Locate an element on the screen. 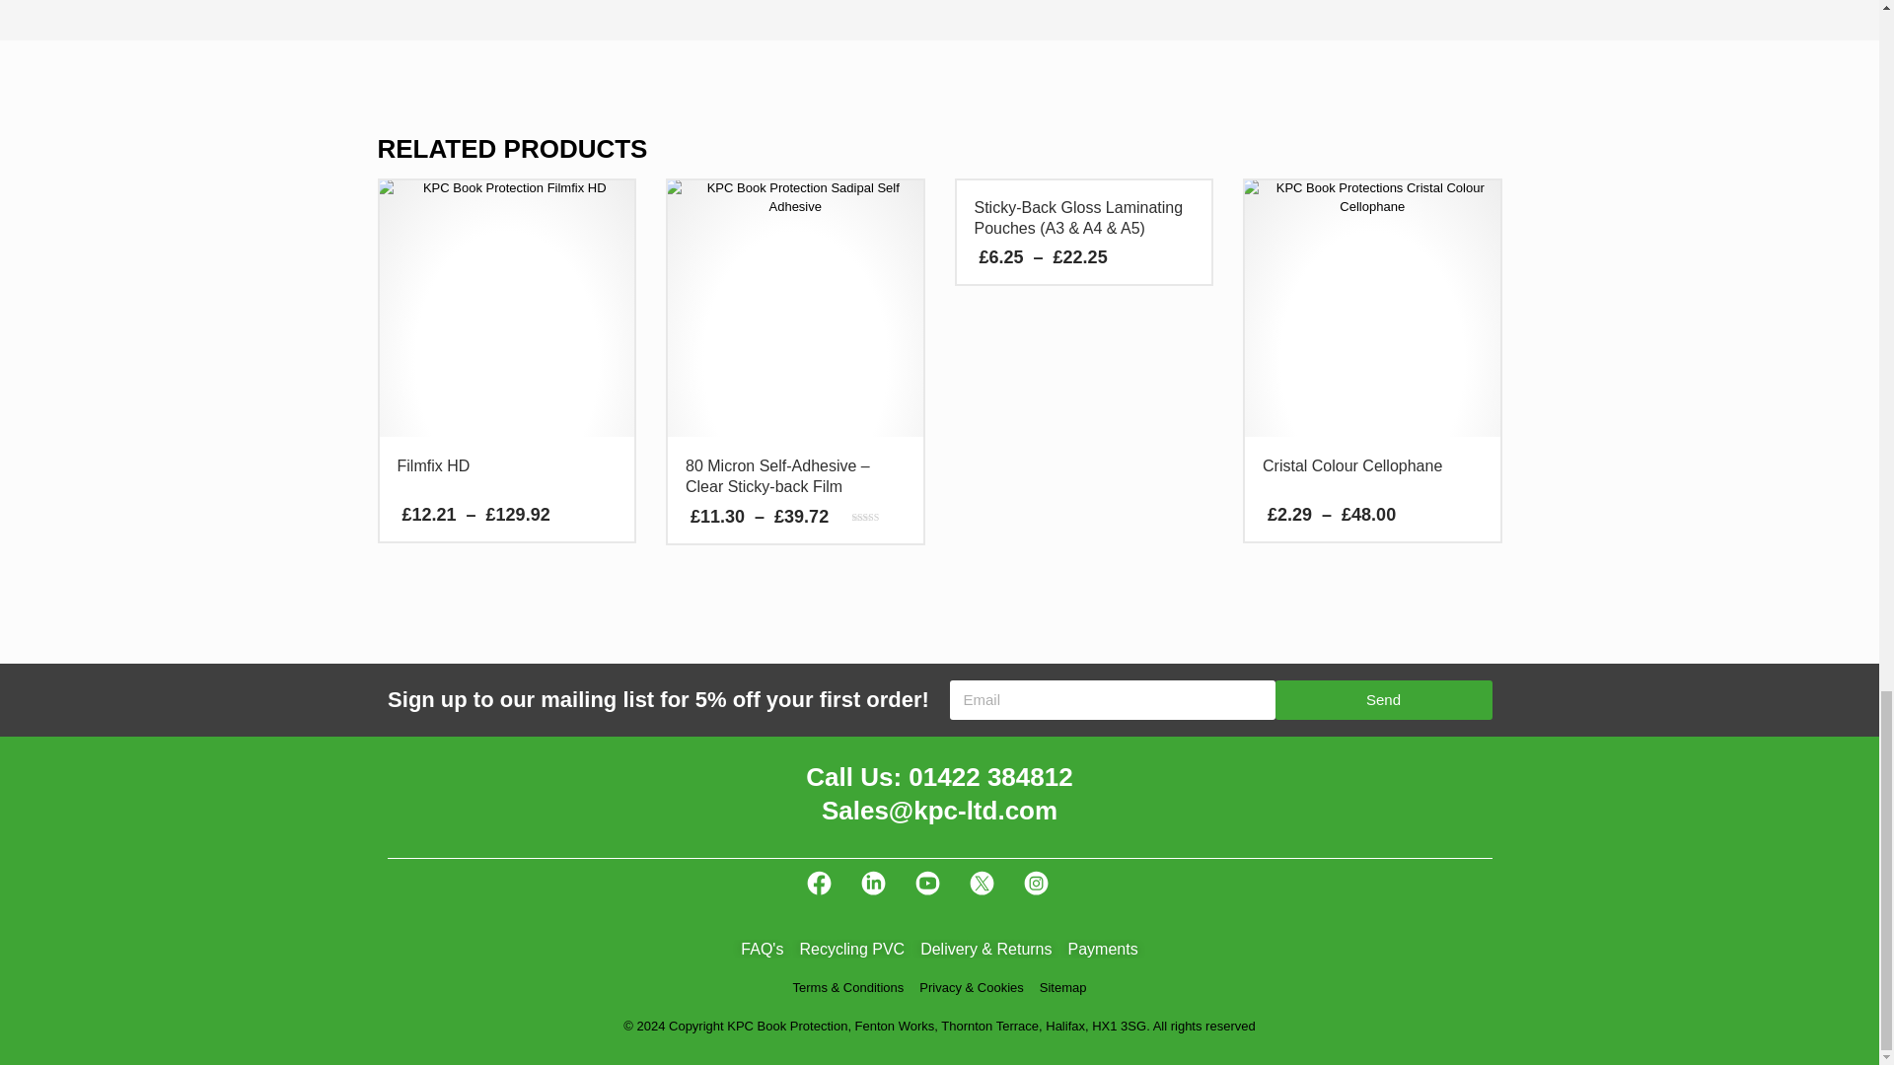 The image size is (1894, 1065). Filmfix HD is located at coordinates (507, 308).